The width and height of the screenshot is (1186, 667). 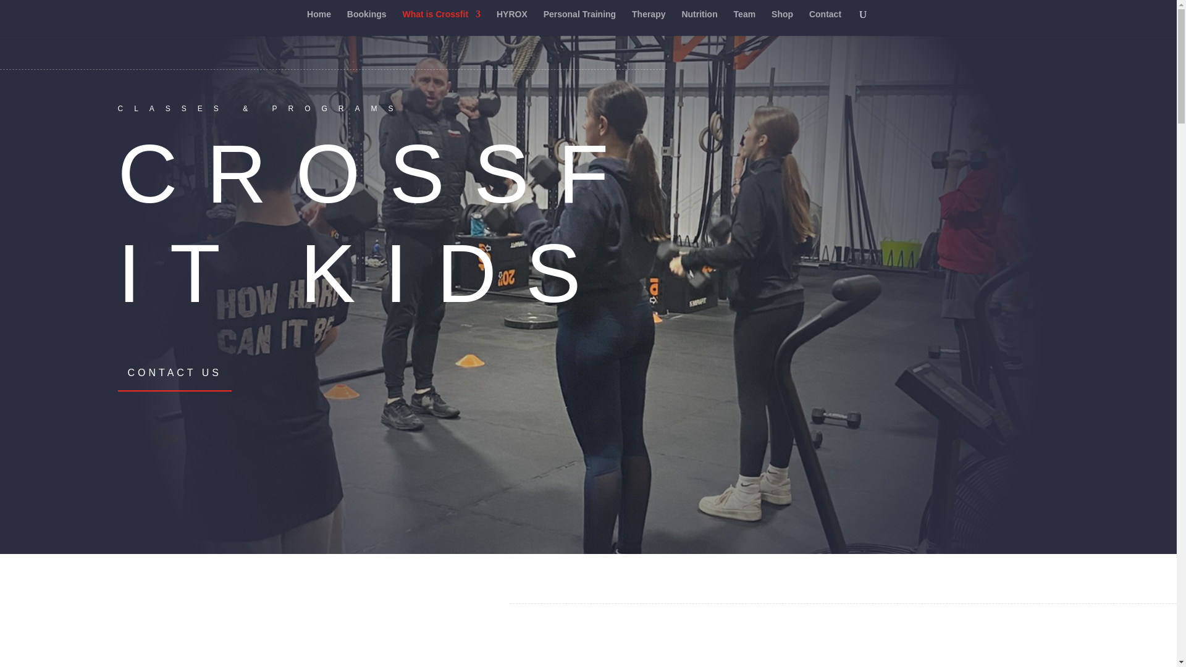 What do you see at coordinates (699, 23) in the screenshot?
I see `Nutrition` at bounding box center [699, 23].